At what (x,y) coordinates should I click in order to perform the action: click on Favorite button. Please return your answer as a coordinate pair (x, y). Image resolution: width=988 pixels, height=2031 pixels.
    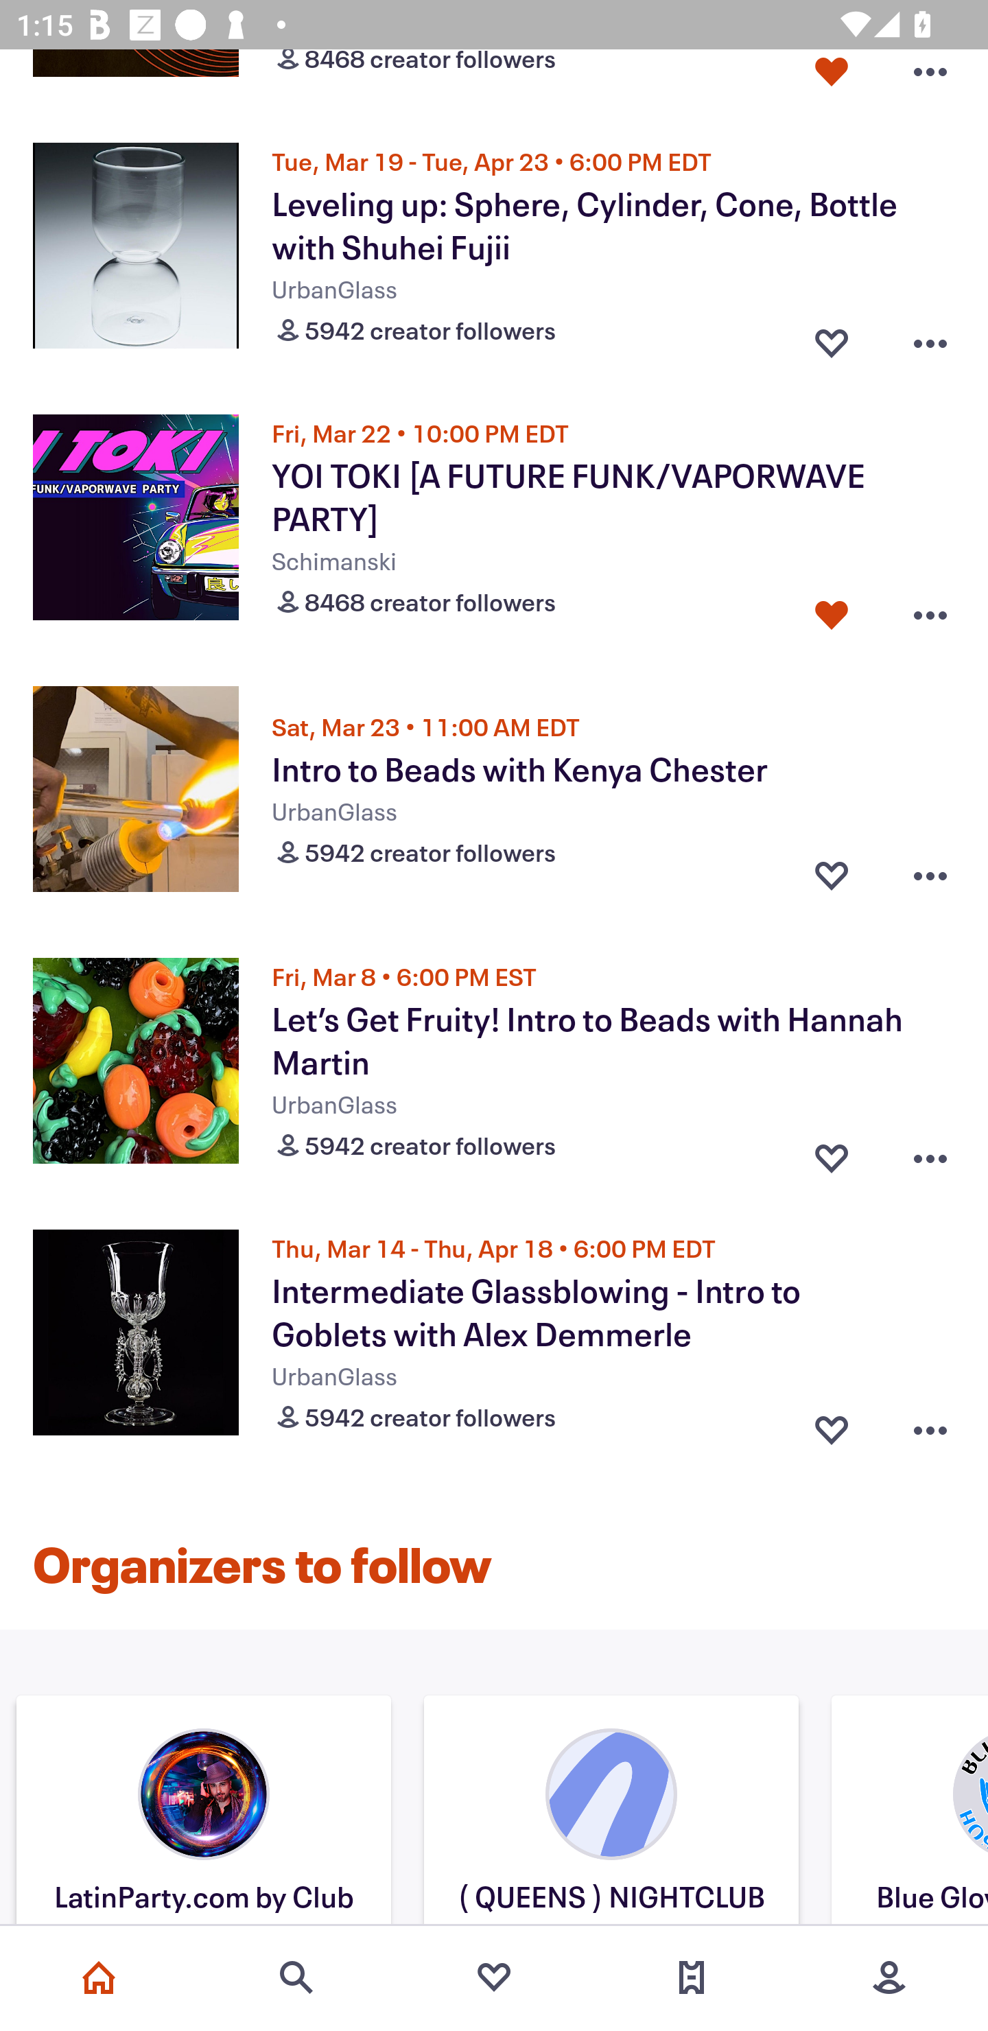
    Looking at the image, I should click on (832, 1153).